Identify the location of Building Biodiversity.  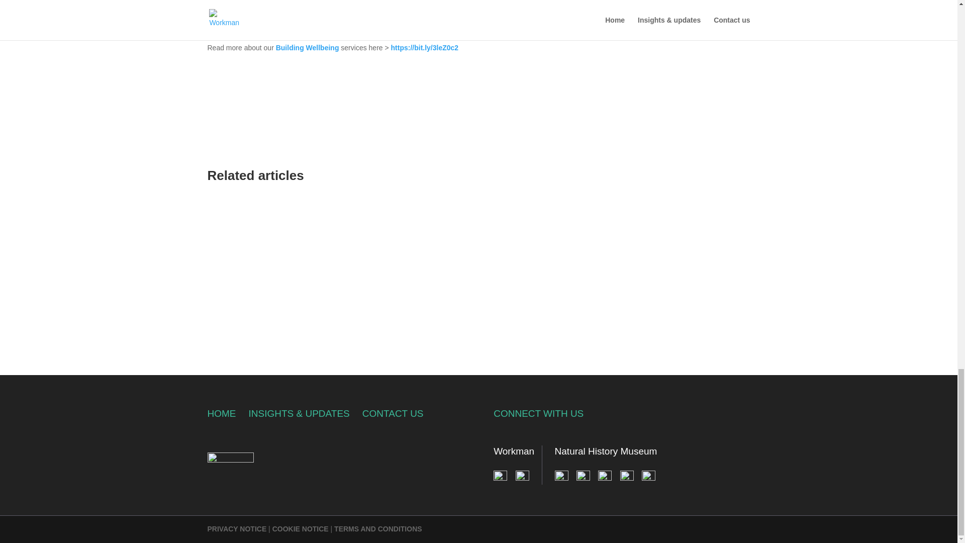
(311, 9).